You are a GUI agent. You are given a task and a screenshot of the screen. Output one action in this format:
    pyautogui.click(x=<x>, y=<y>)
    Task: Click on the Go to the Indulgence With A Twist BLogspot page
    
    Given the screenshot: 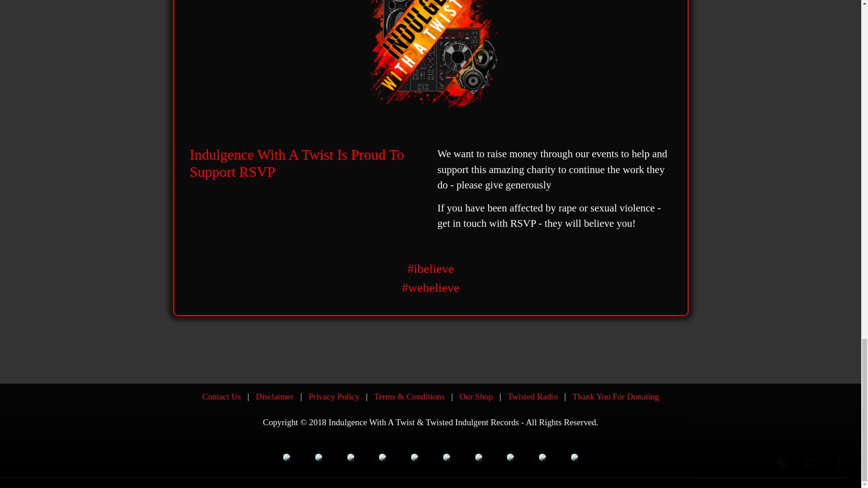 What is the action you would take?
    pyautogui.click(x=542, y=456)
    